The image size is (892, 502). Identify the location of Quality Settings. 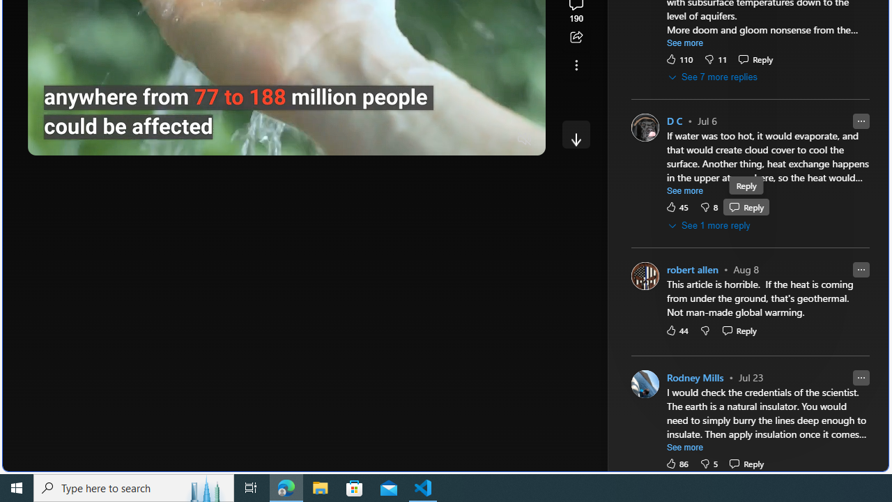
(442, 139).